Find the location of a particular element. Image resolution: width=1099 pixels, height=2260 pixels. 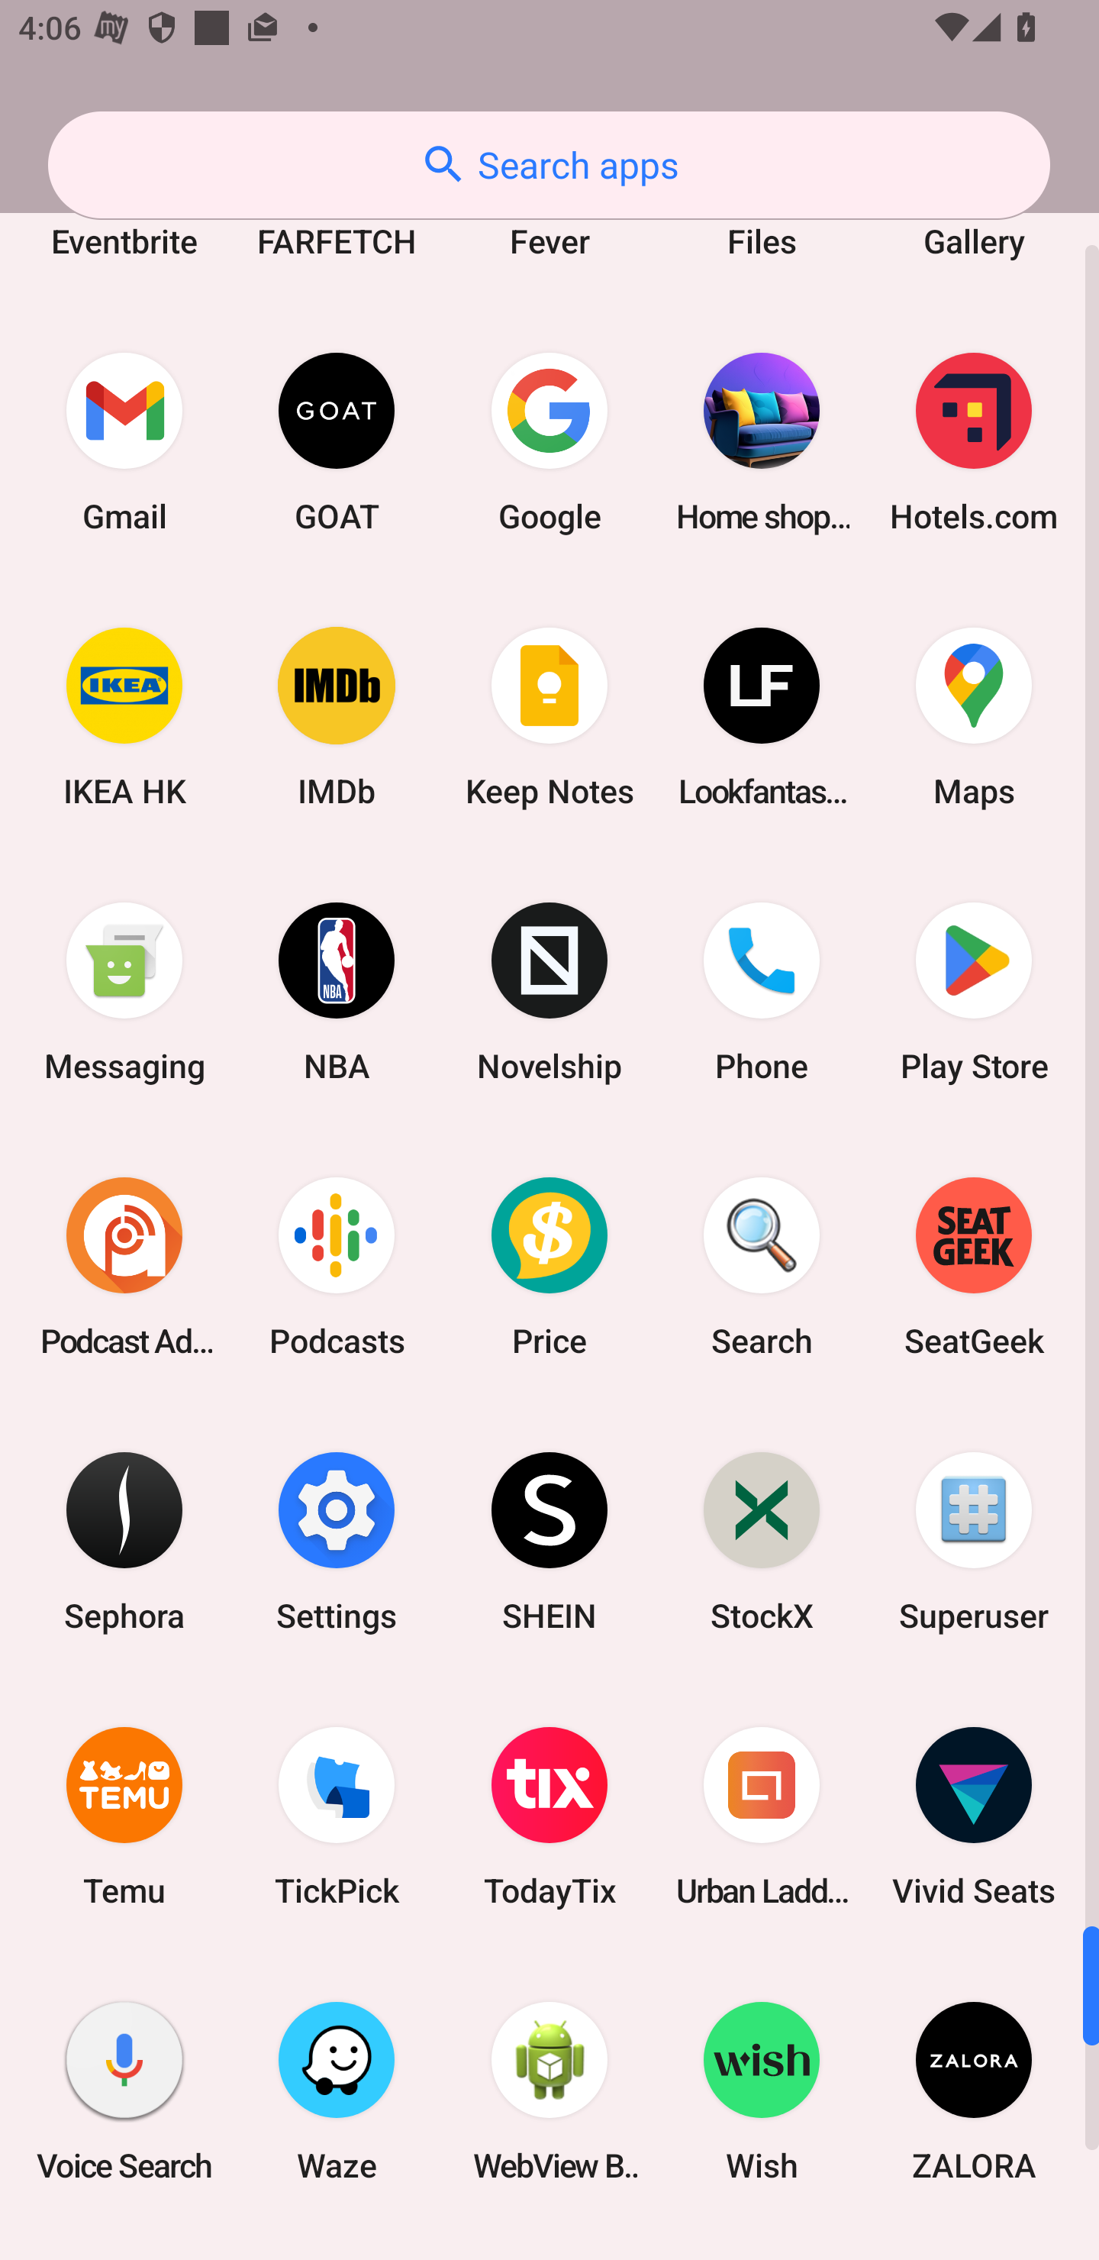

Play Store is located at coordinates (974, 992).